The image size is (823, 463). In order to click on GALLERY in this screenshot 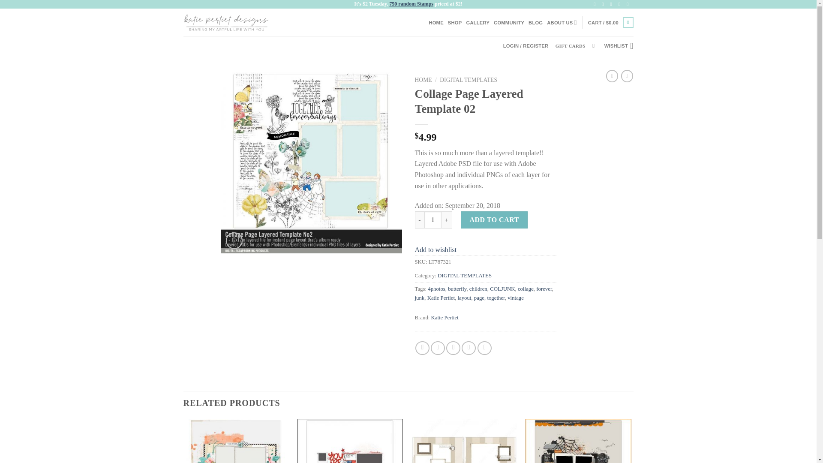, I will do `click(478, 22)`.